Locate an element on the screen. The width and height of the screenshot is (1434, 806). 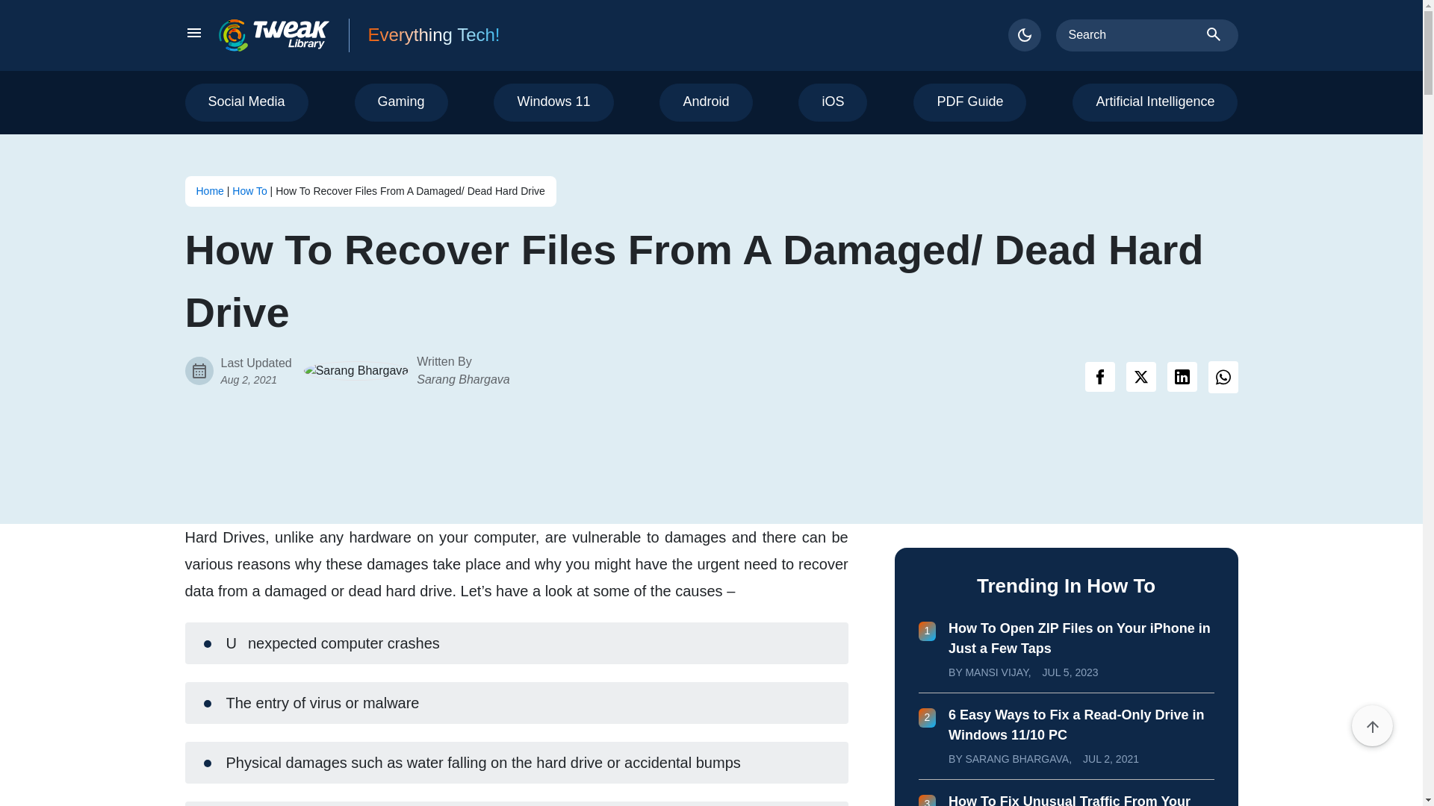
Search for is located at coordinates (1134, 34).